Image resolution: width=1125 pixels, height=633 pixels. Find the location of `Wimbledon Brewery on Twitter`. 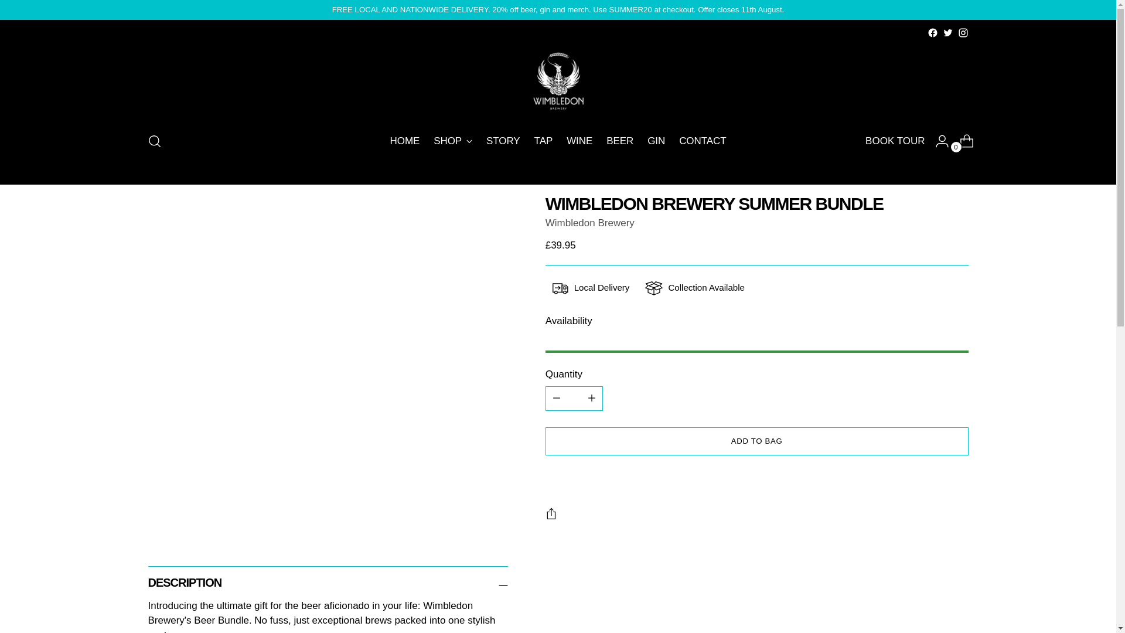

Wimbledon Brewery on Twitter is located at coordinates (962, 33).